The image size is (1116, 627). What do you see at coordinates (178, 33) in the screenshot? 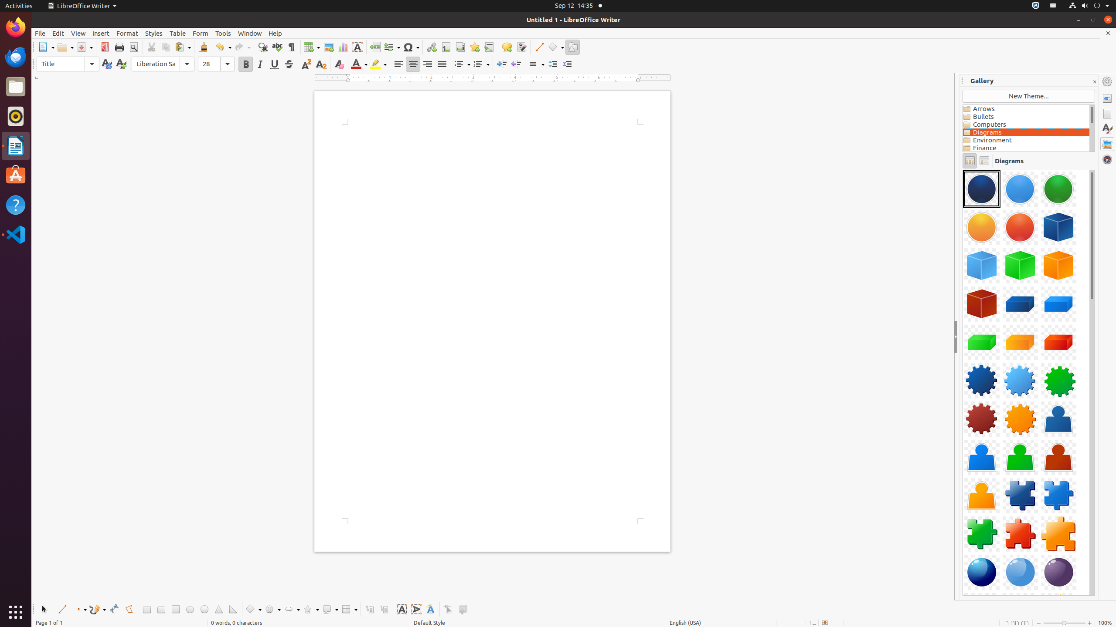
I see `Table` at bounding box center [178, 33].